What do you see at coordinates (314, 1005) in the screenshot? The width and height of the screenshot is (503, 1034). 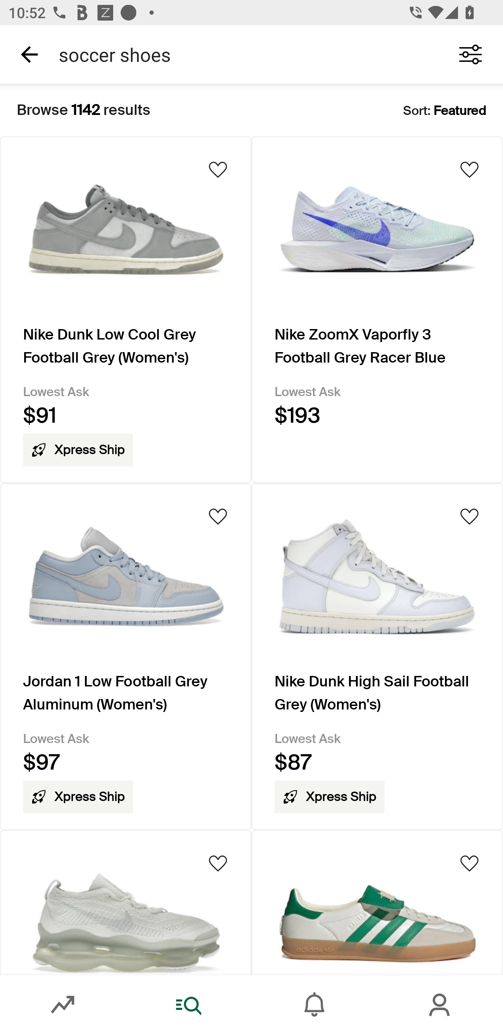 I see `Inbox` at bounding box center [314, 1005].